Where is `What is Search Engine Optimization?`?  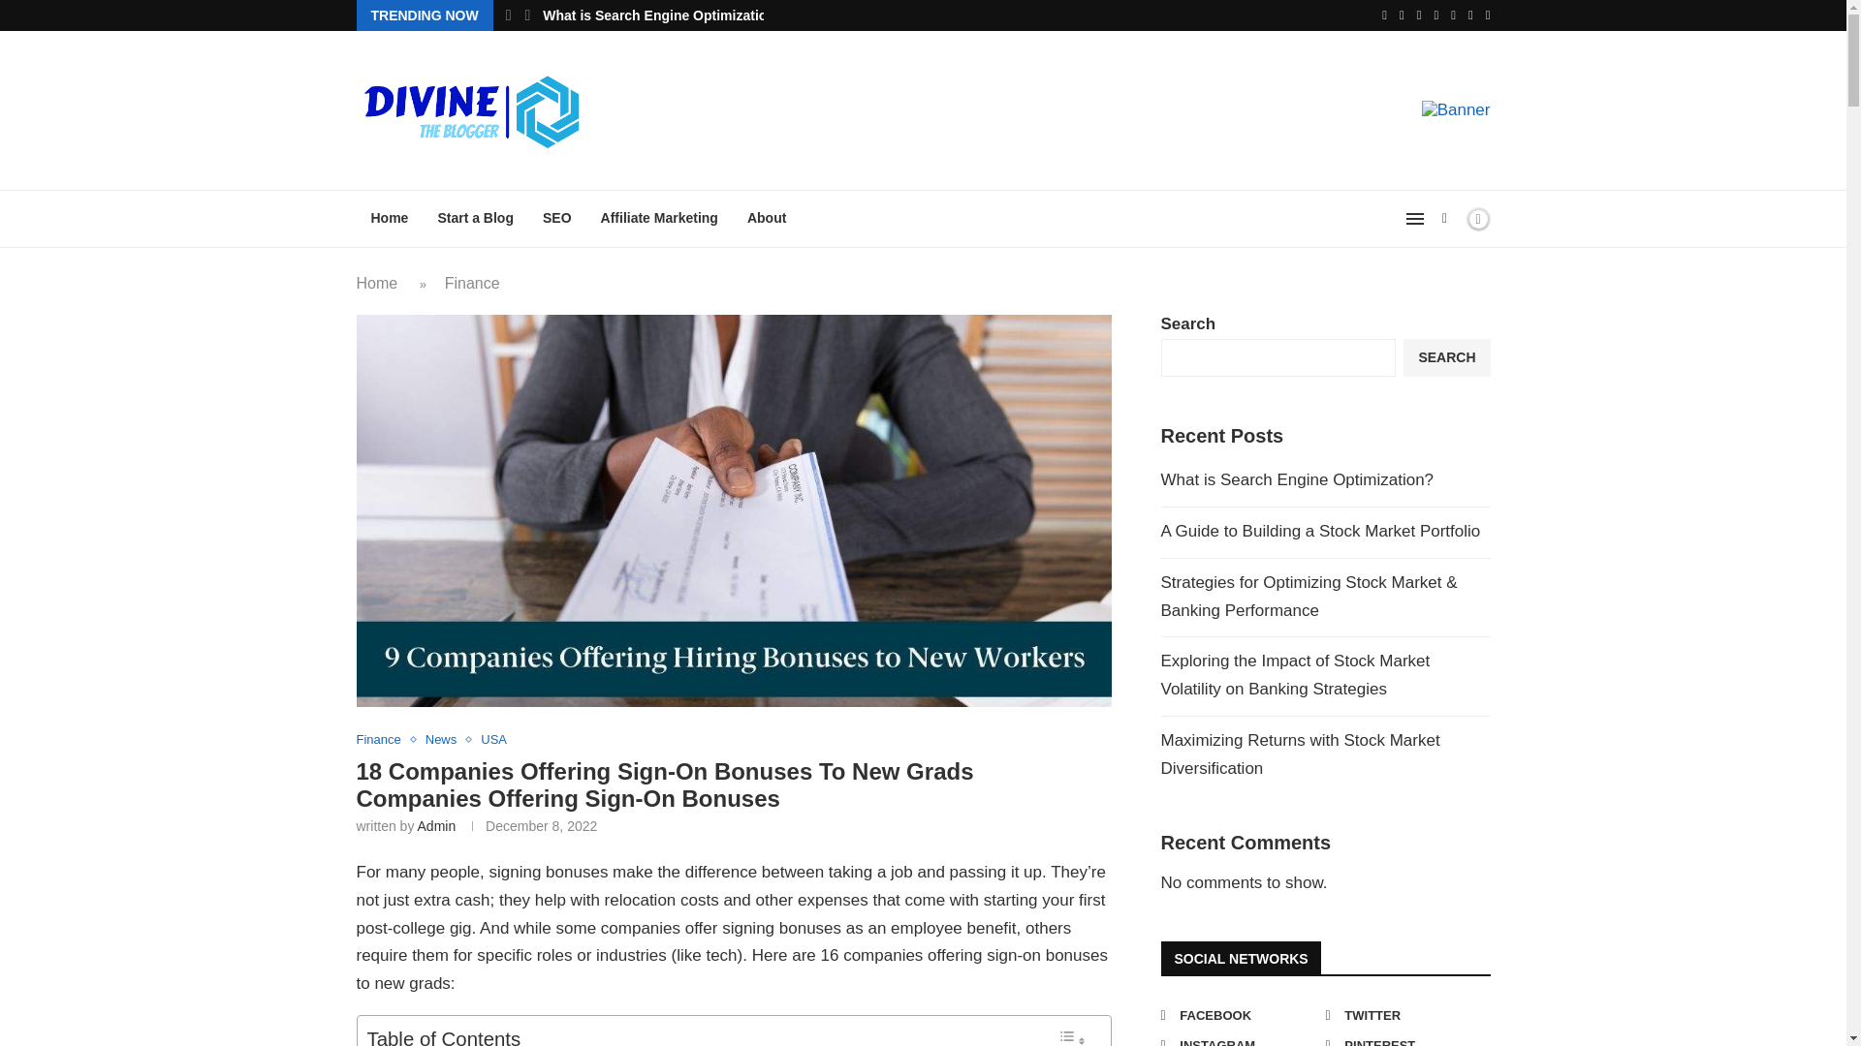 What is Search Engine Optimization? is located at coordinates (663, 15).